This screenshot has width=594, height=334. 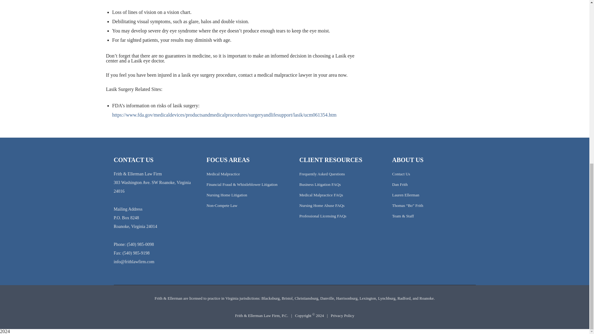 I want to click on Frequently Asked Questions, so click(x=322, y=174).